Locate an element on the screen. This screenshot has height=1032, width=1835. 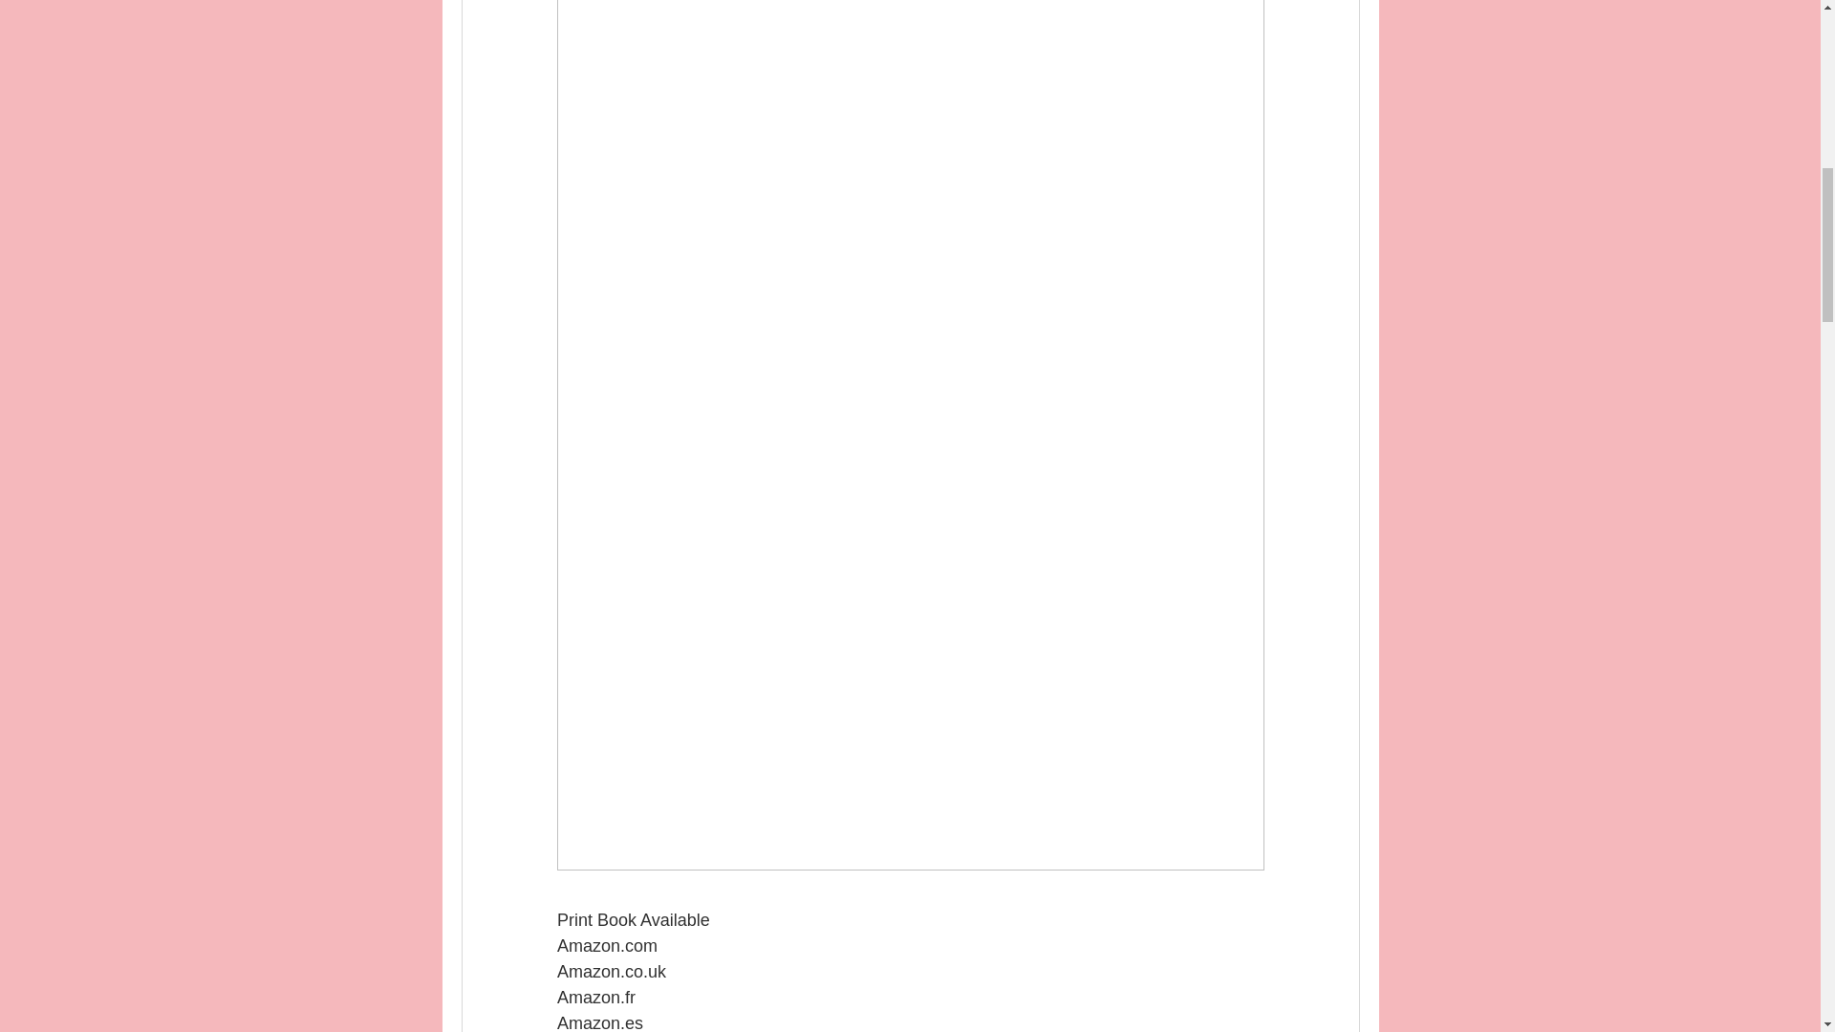
Amazon.fr is located at coordinates (594, 998).